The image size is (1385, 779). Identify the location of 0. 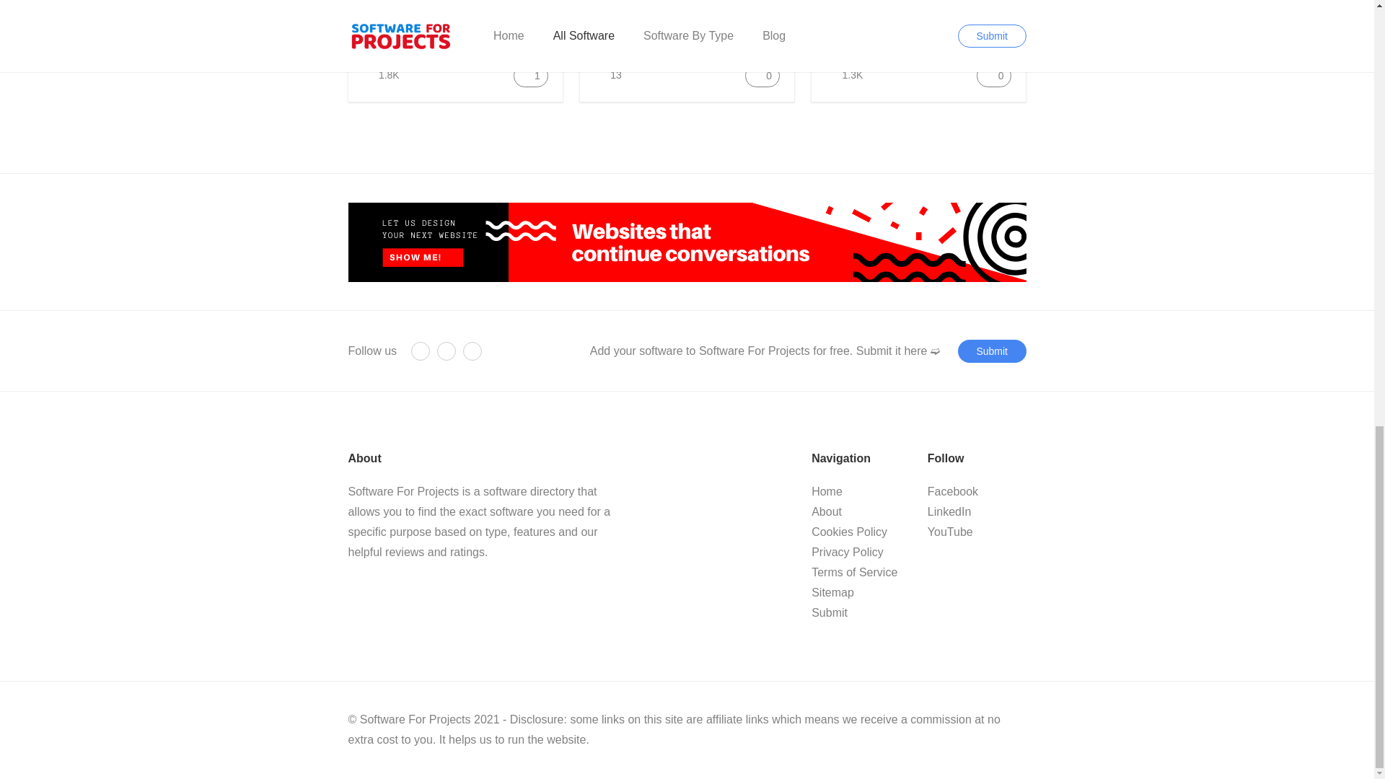
(762, 75).